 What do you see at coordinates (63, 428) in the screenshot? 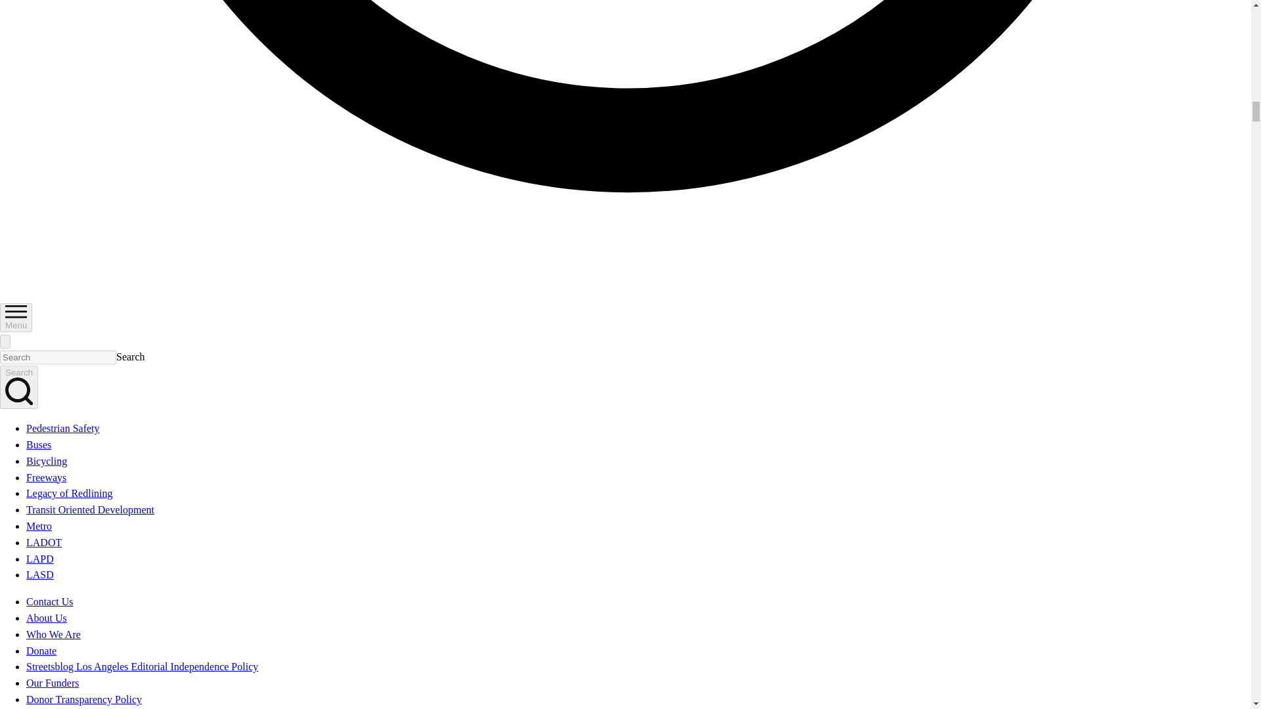
I see `Pedestrian Safety` at bounding box center [63, 428].